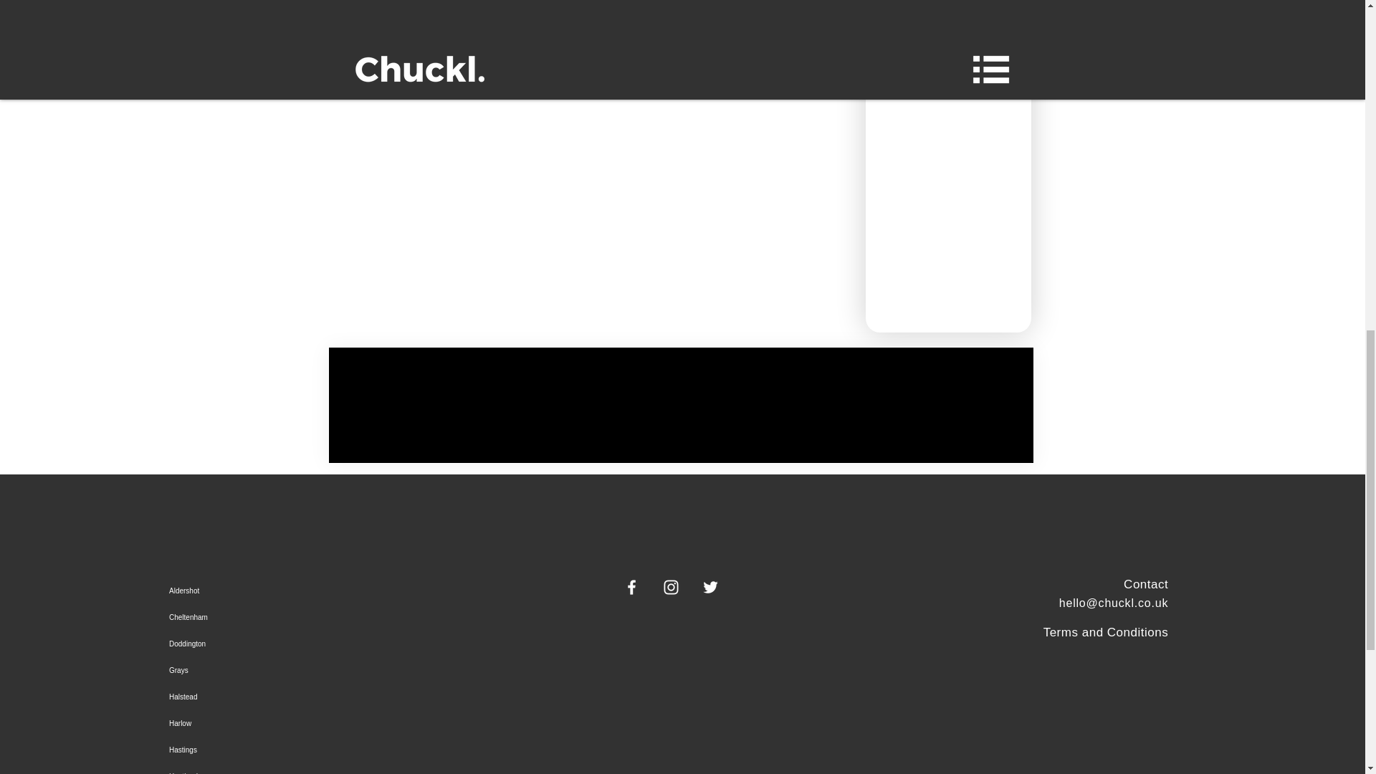  I want to click on Halstead, so click(305, 697).